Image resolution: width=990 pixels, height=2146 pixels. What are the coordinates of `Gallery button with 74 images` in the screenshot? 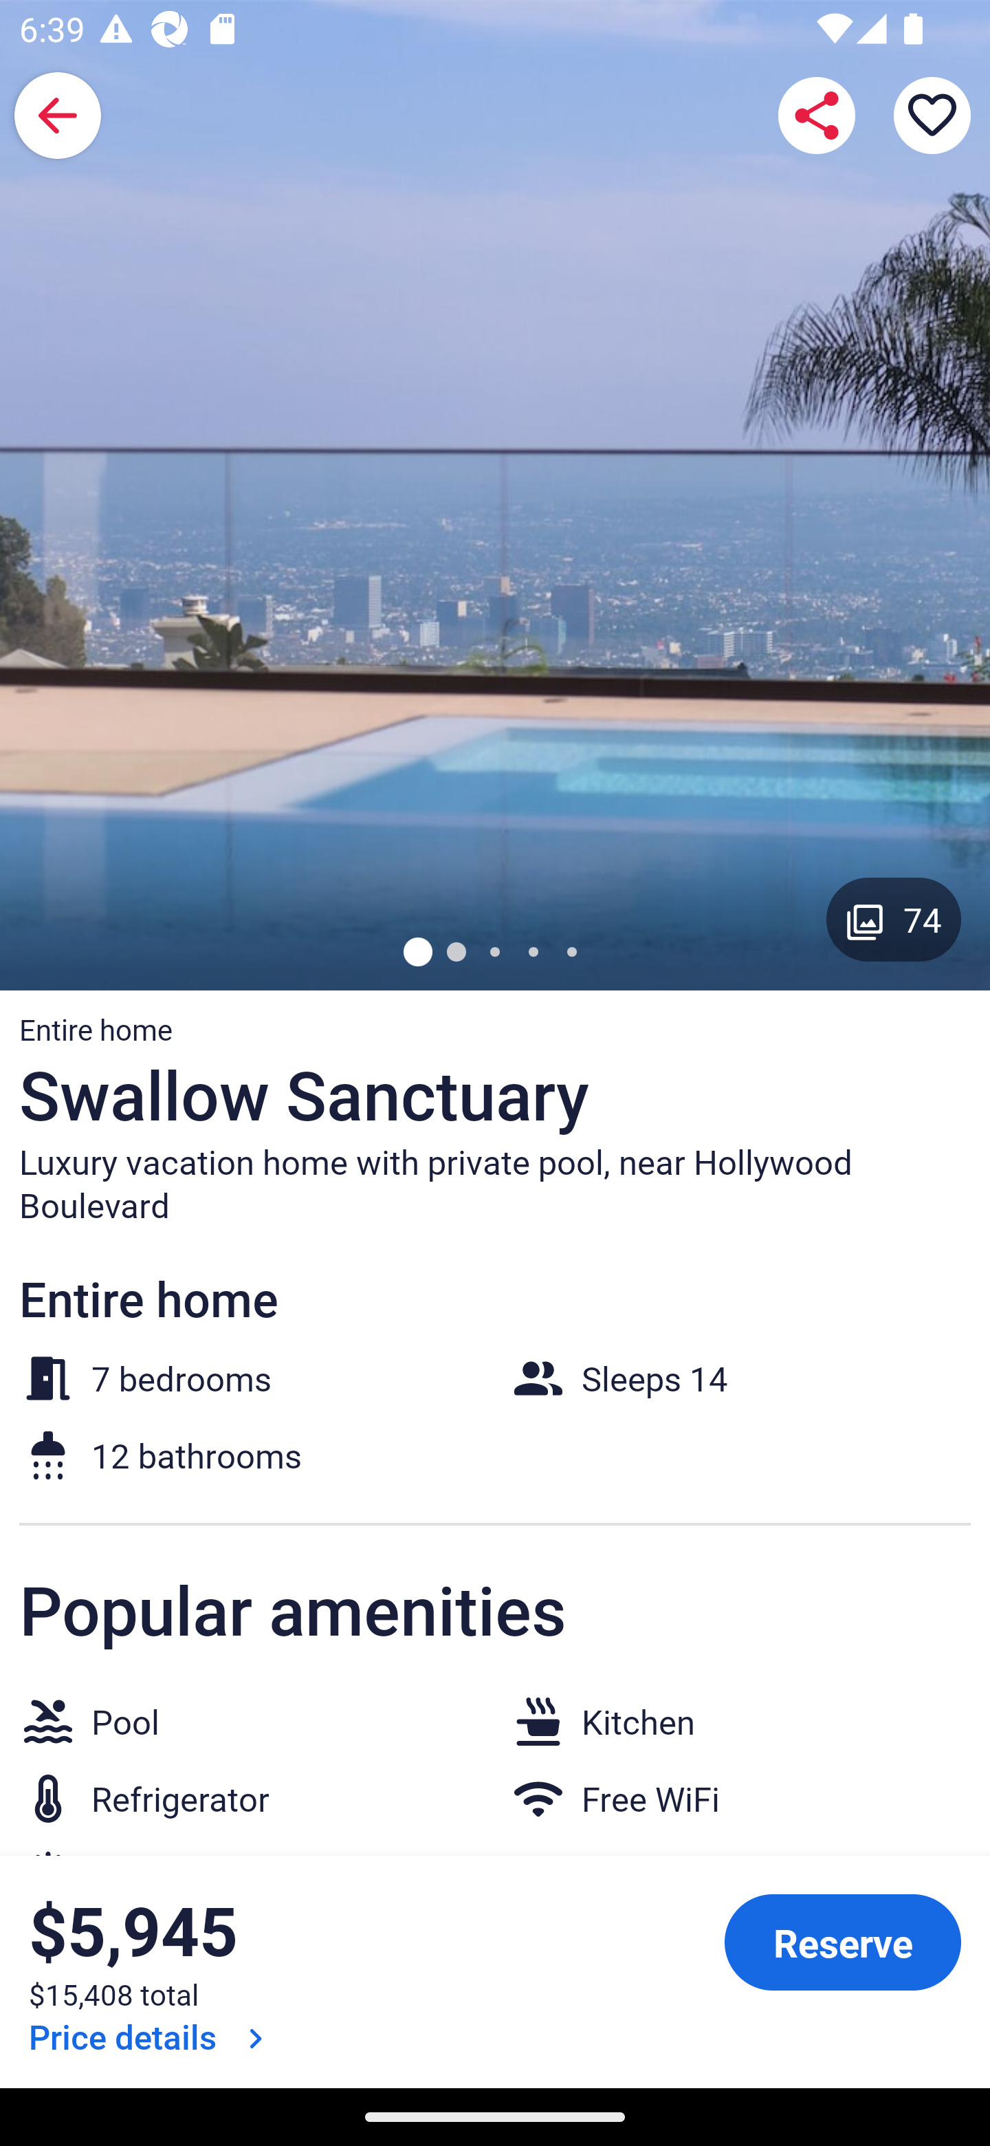 It's located at (894, 919).